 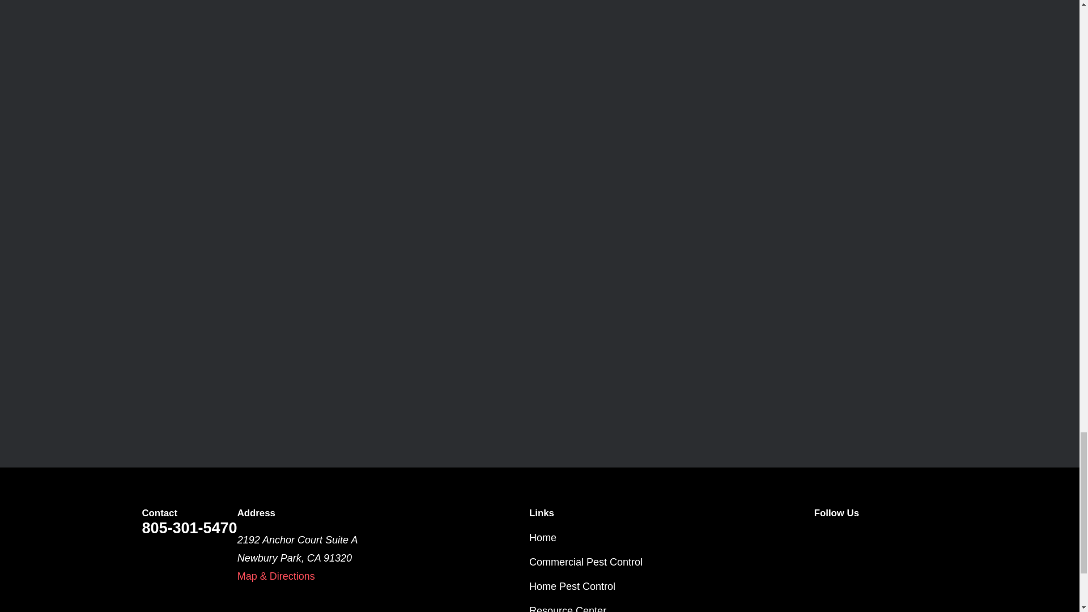 I want to click on Google Business Profile, so click(x=893, y=538).